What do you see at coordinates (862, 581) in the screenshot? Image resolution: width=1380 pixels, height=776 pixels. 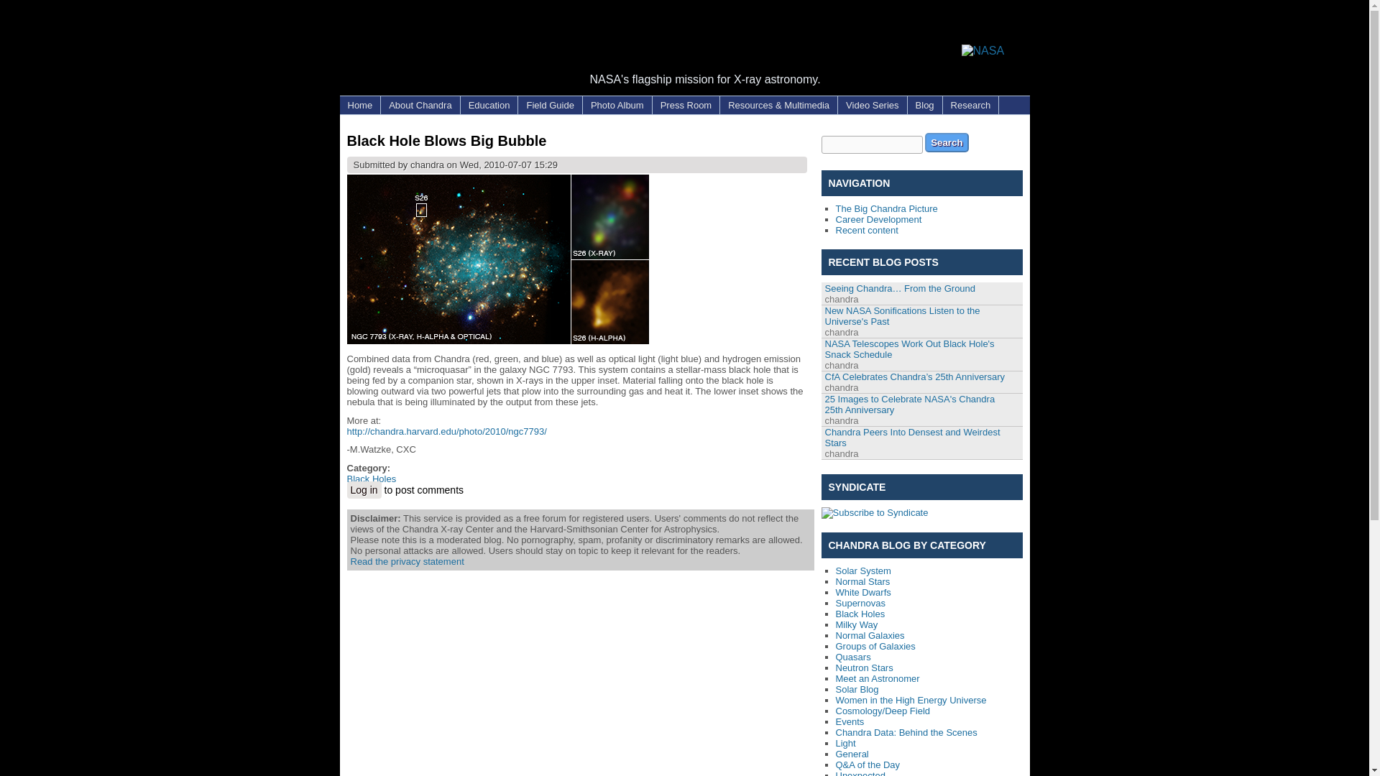 I see `Normal Stars` at bounding box center [862, 581].